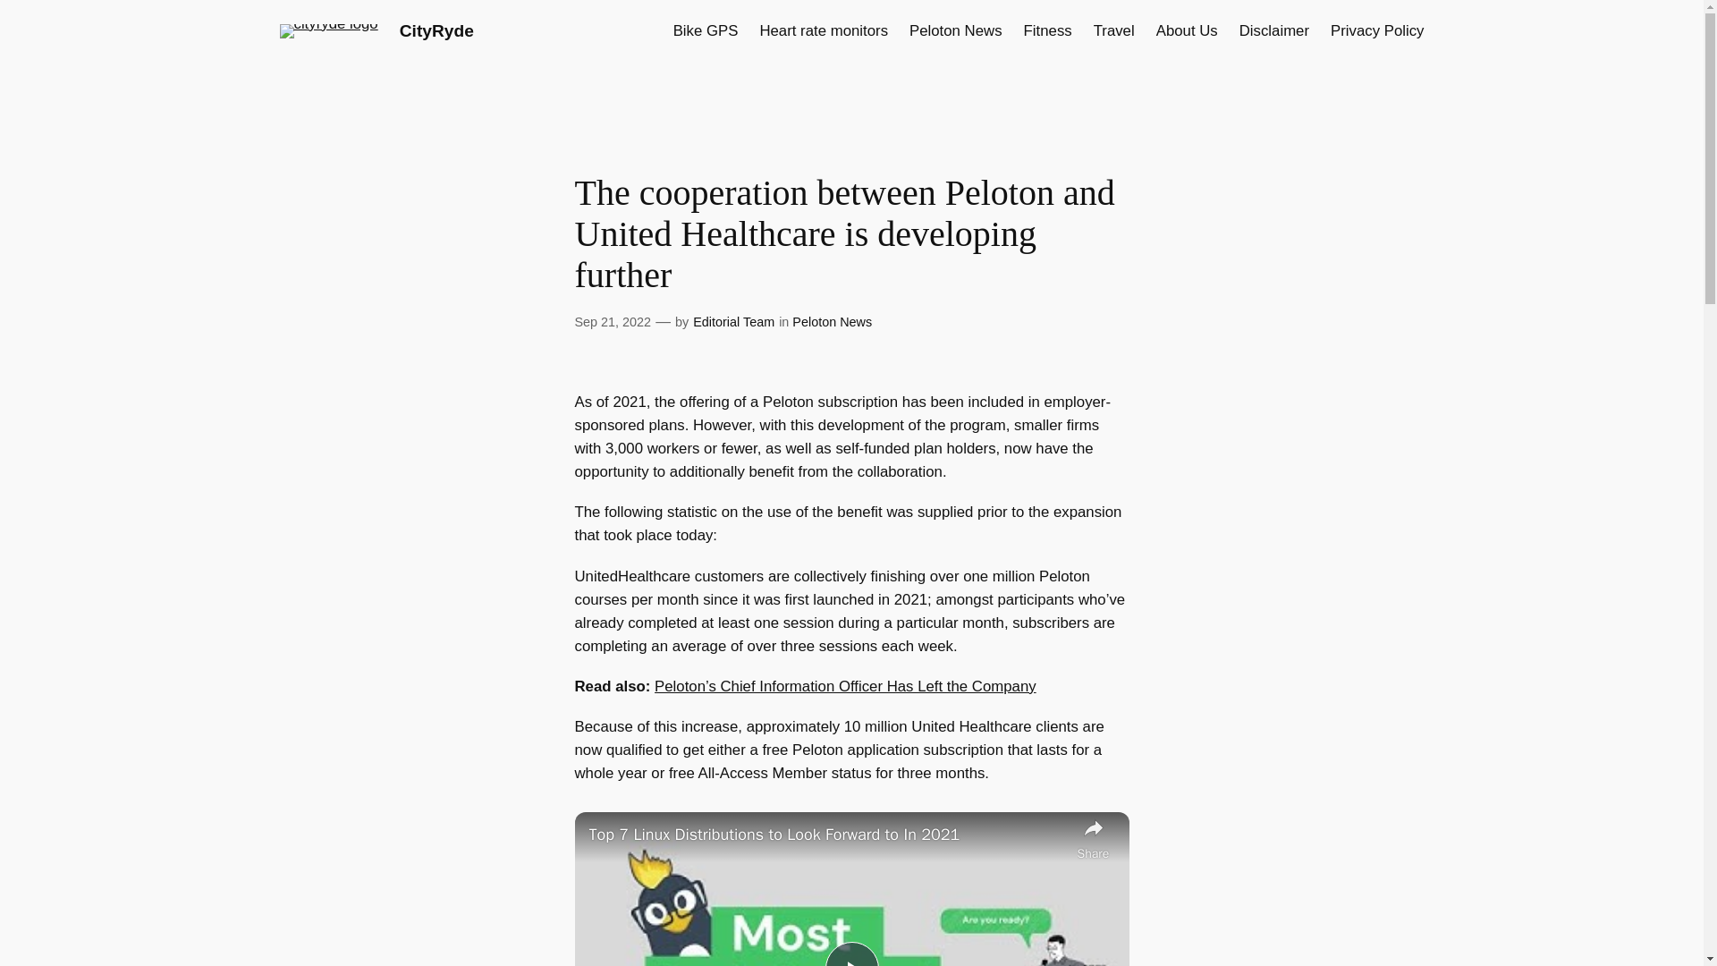 This screenshot has width=1717, height=966. What do you see at coordinates (612, 322) in the screenshot?
I see `Sep 21, 2022` at bounding box center [612, 322].